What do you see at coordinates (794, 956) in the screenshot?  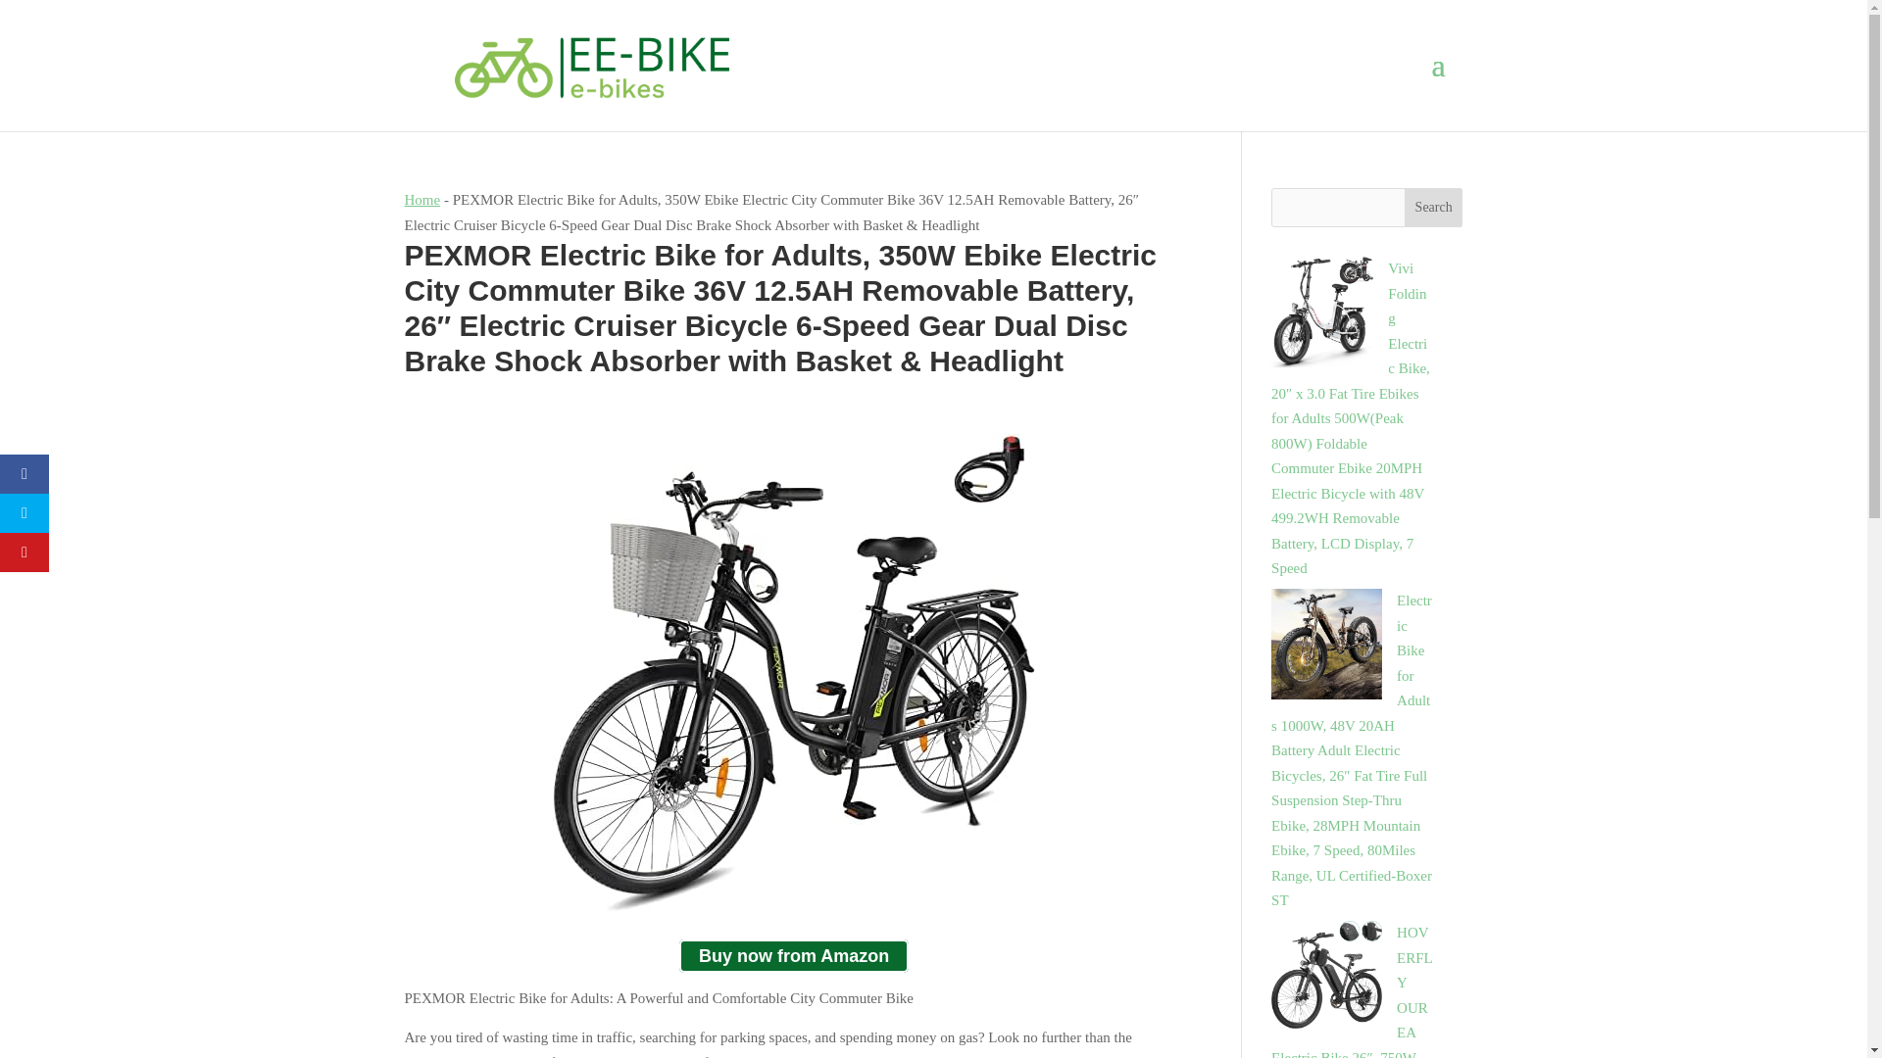 I see `Buy now from Amazon` at bounding box center [794, 956].